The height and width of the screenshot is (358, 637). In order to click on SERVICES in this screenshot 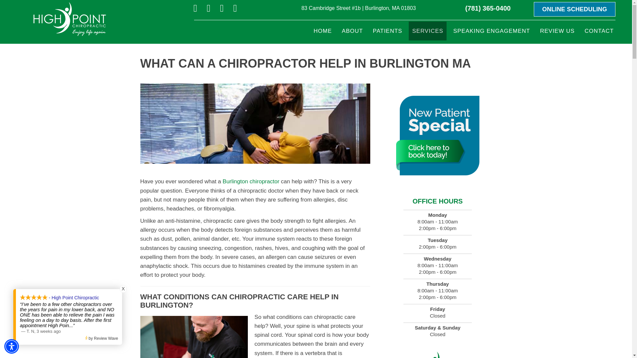, I will do `click(427, 31)`.